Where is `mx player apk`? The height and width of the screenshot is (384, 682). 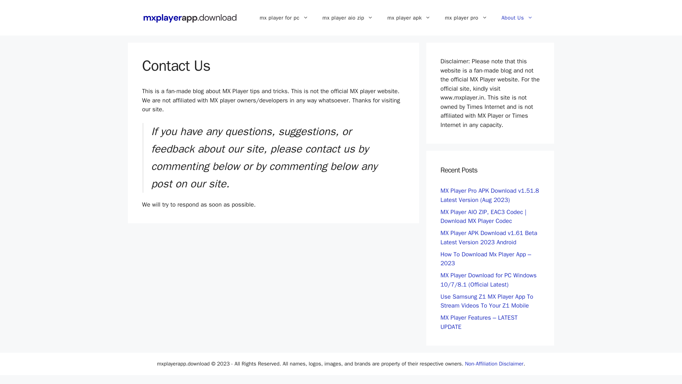
mx player apk is located at coordinates (408, 18).